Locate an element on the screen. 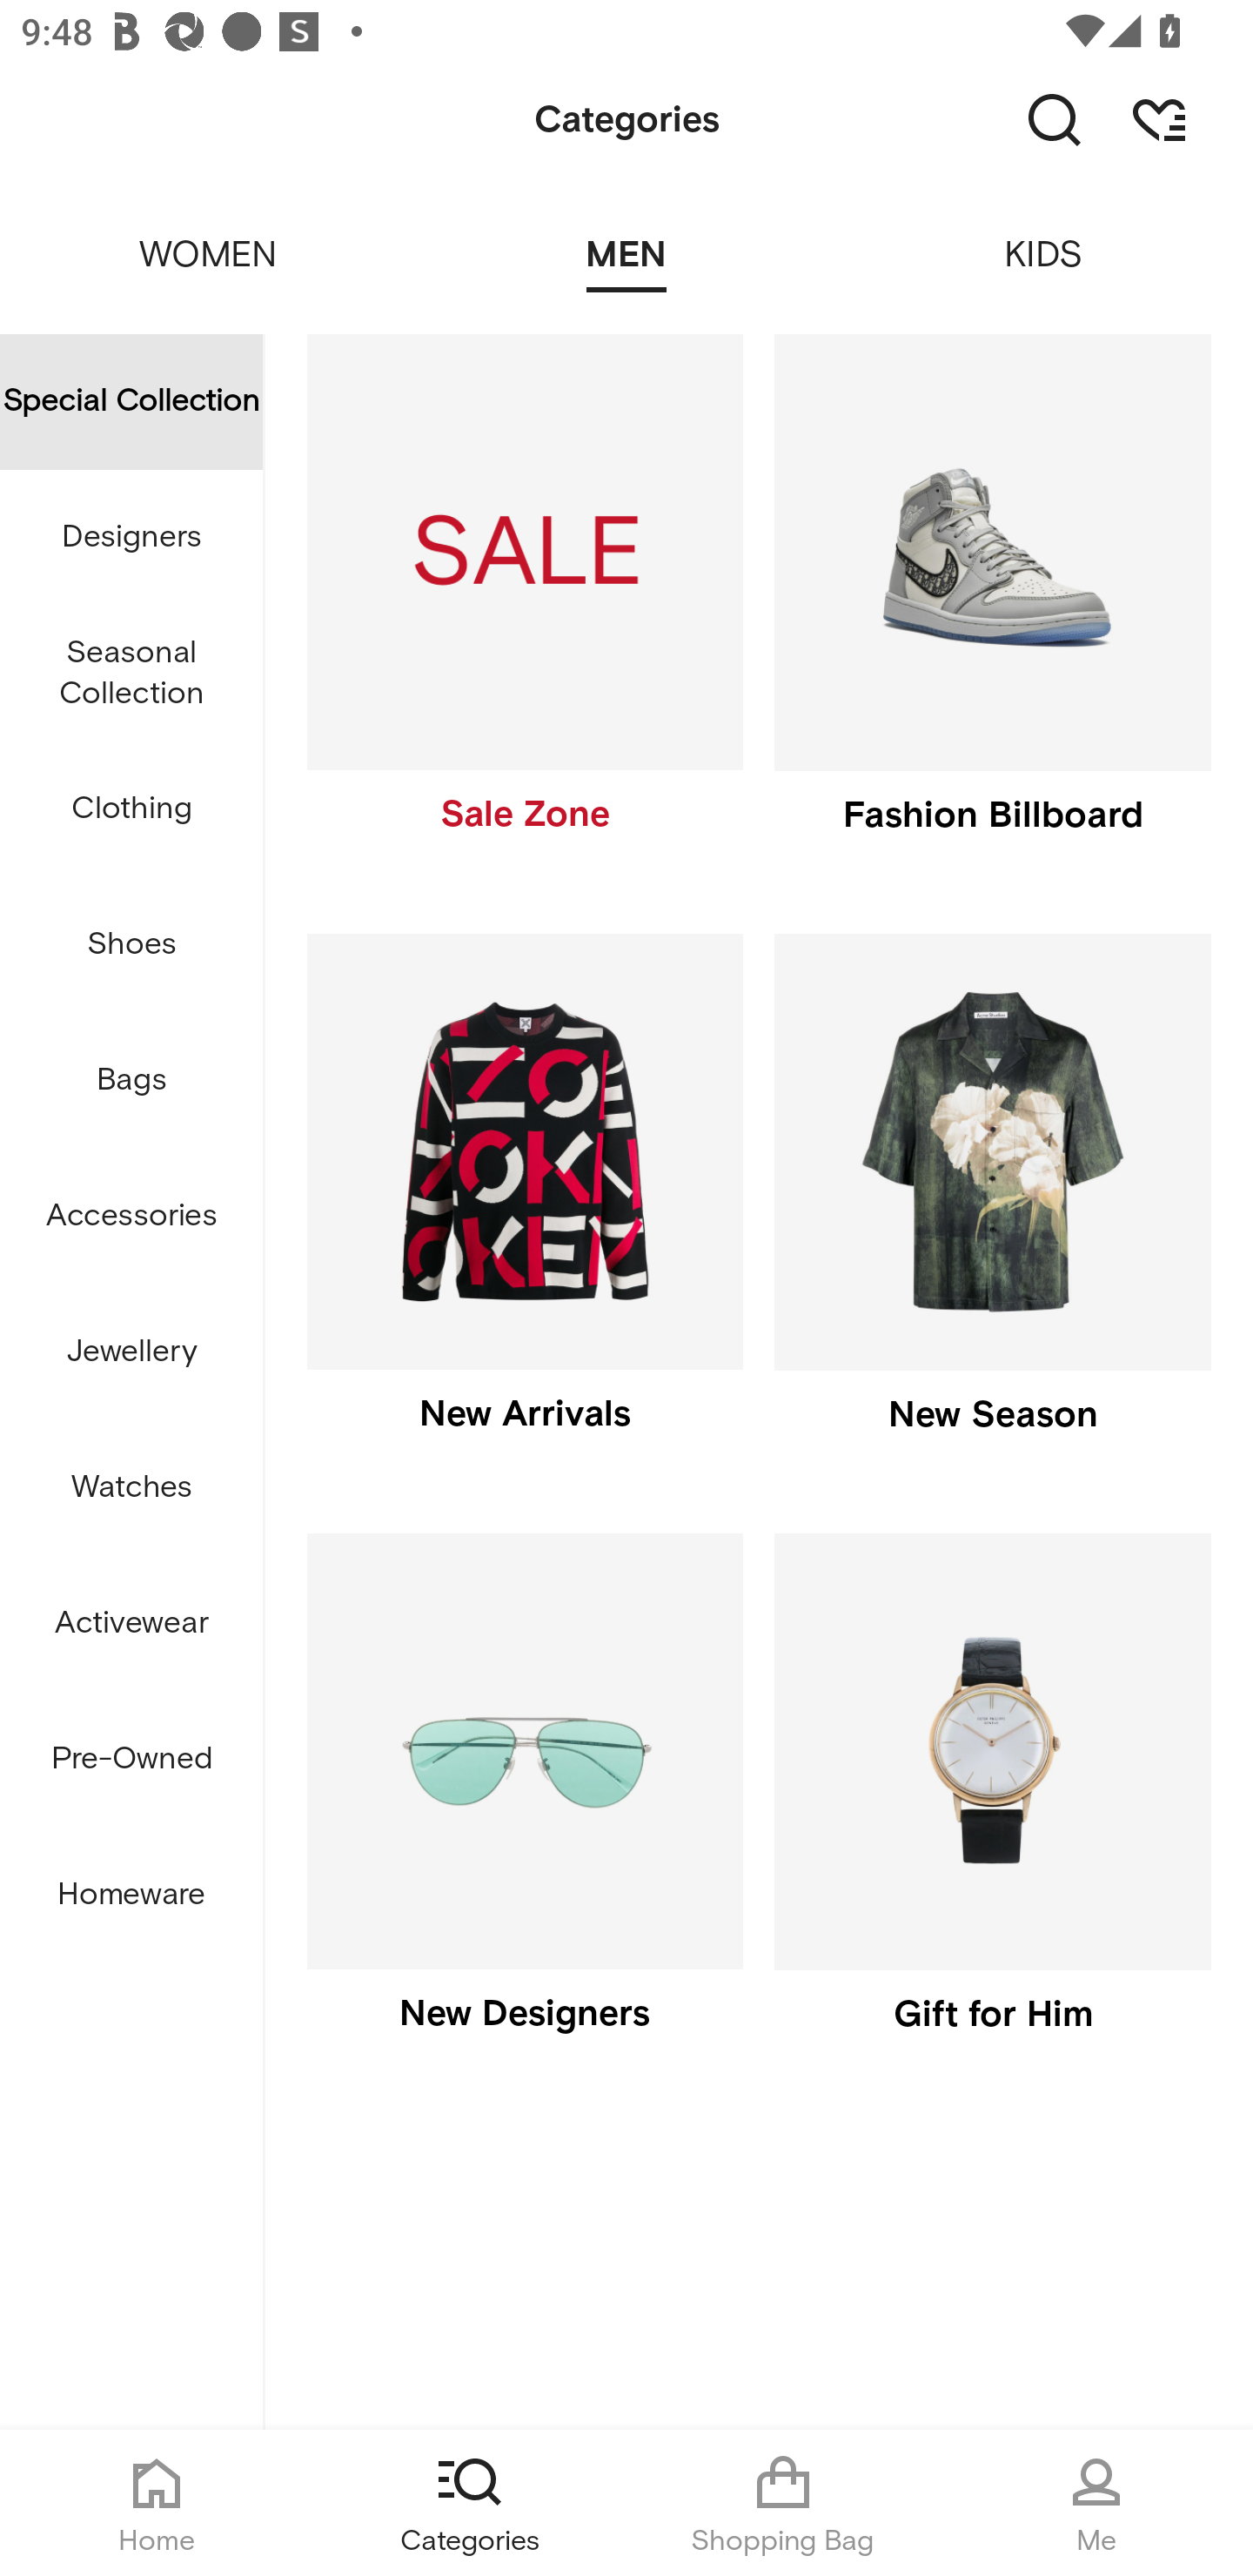 This screenshot has height=2576, width=1253. Clothing is located at coordinates (131, 809).